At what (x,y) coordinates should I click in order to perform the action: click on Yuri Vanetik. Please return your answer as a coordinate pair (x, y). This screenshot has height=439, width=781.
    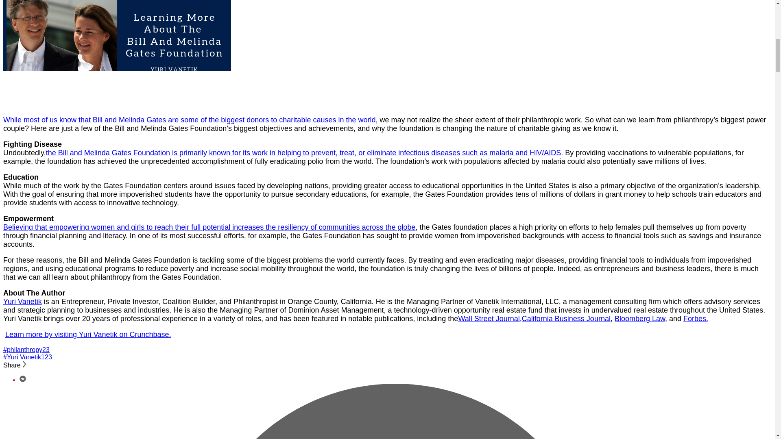
    Looking at the image, I should click on (22, 302).